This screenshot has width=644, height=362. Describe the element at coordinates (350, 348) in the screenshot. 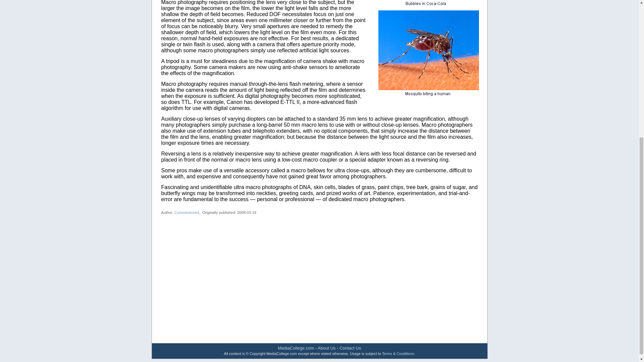

I see `Contact Us` at that location.